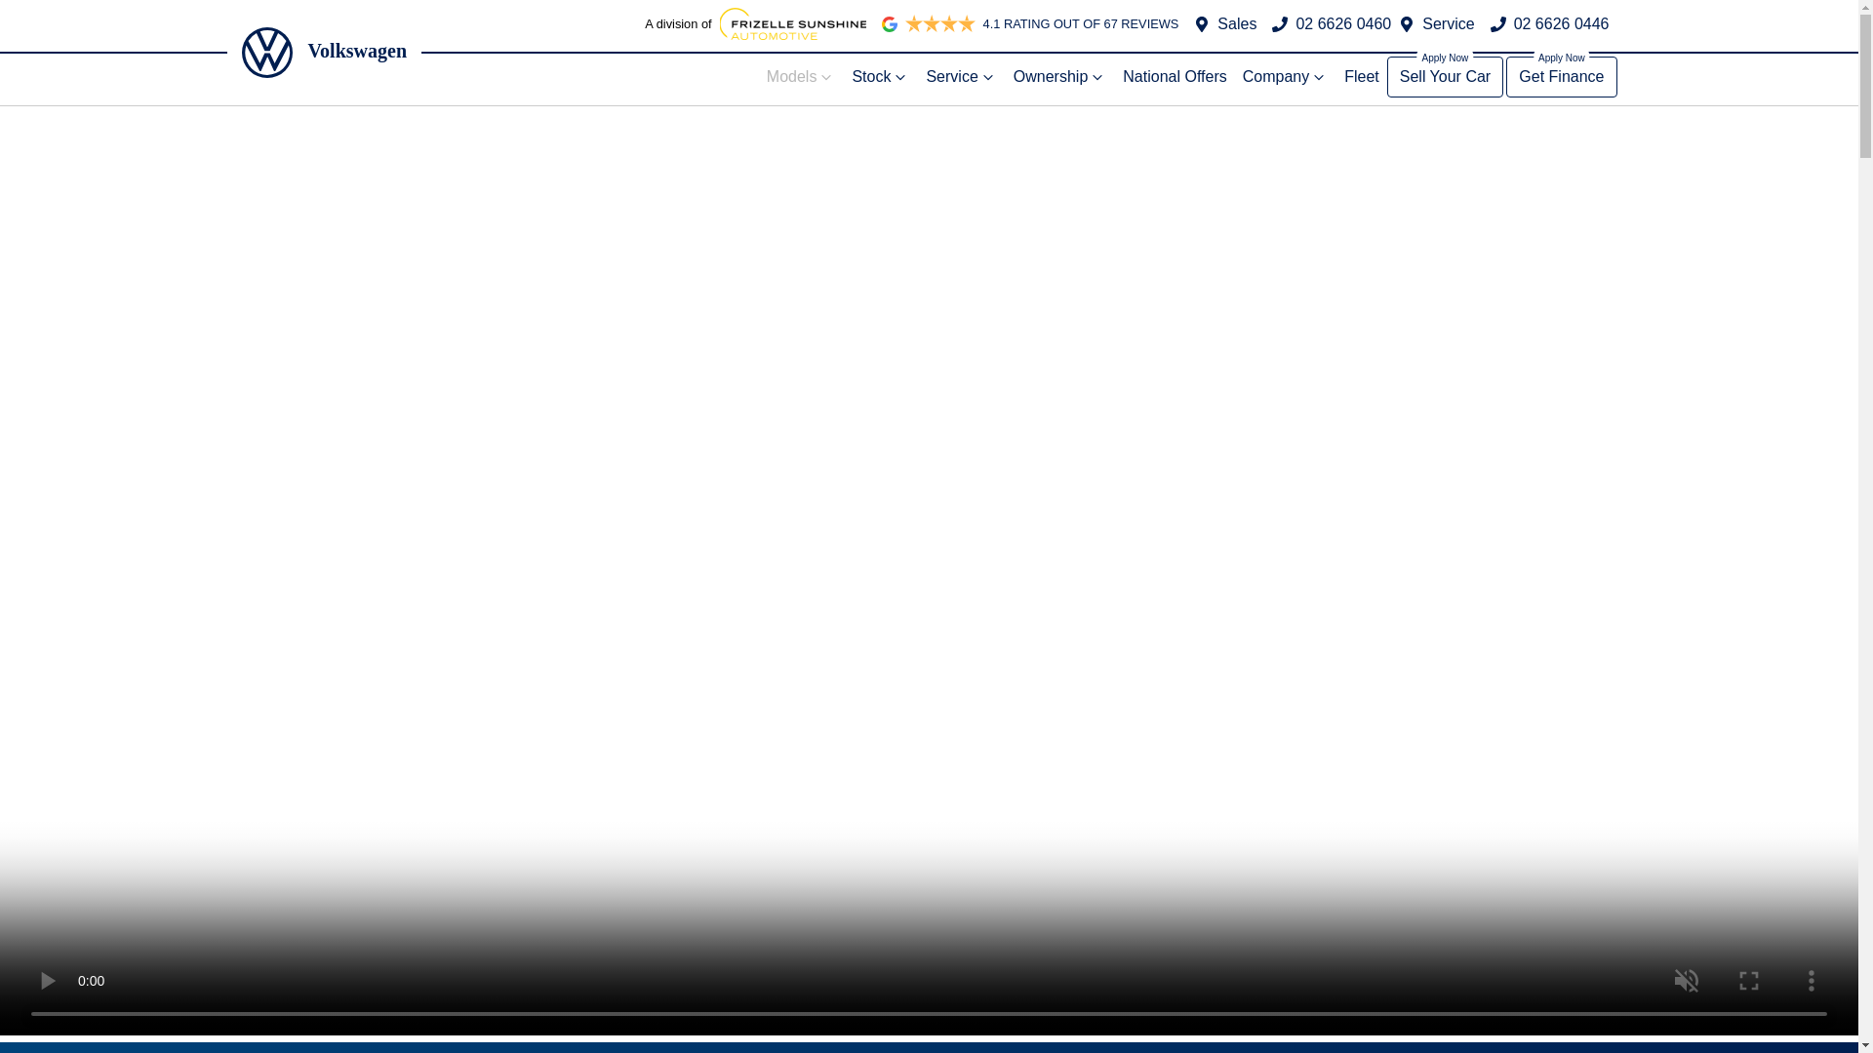 This screenshot has width=1873, height=1053. Describe the element at coordinates (1448, 23) in the screenshot. I see `Service` at that location.